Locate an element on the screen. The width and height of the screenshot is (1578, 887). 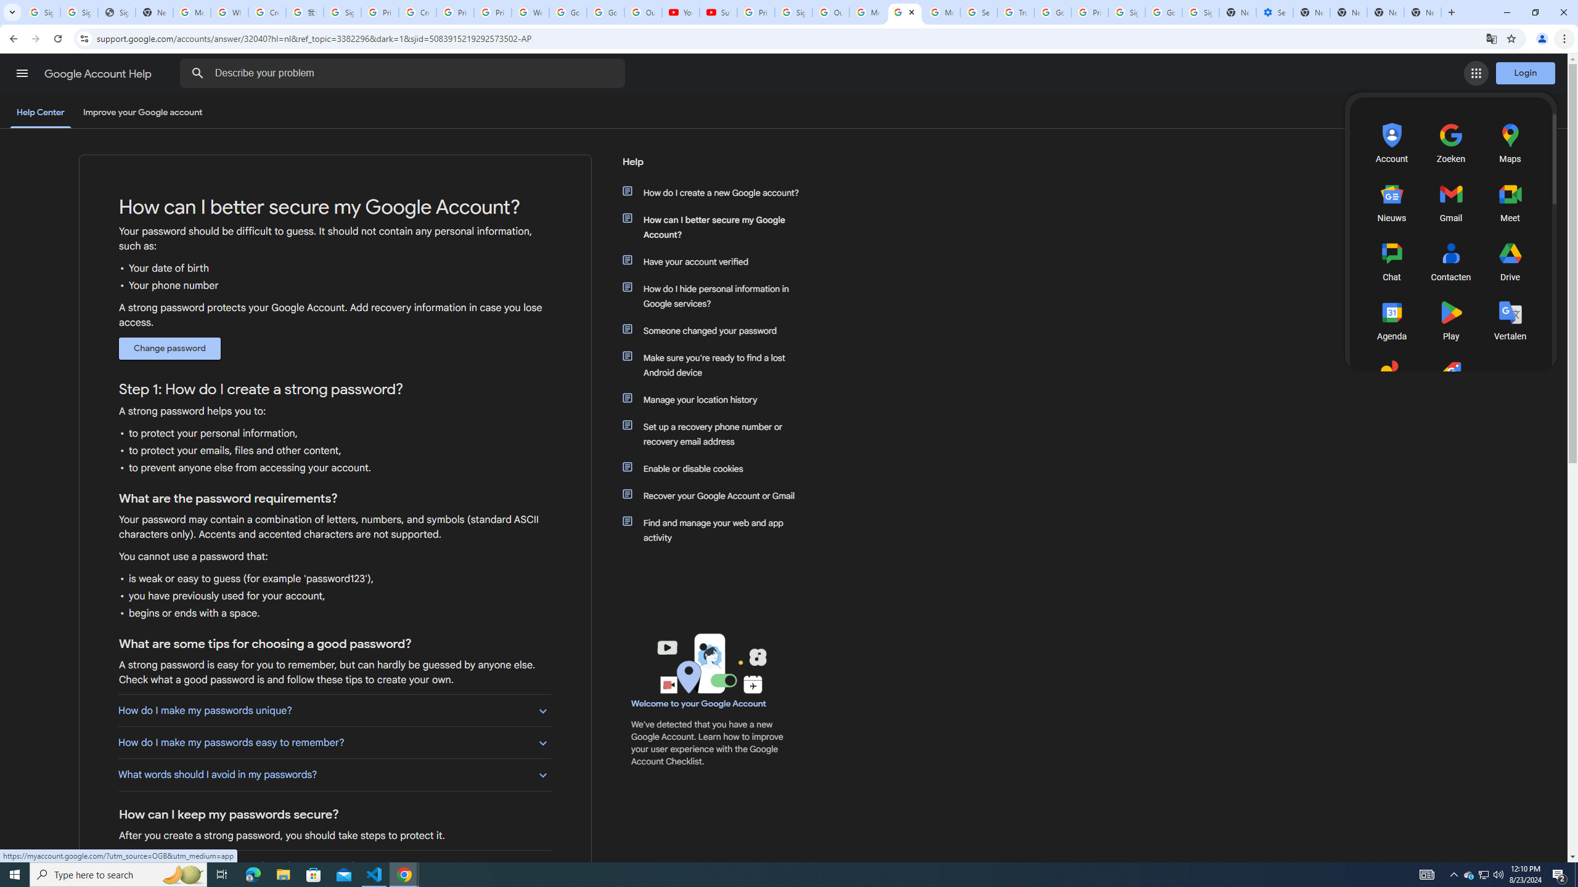
New Tab is located at coordinates (1423, 12).